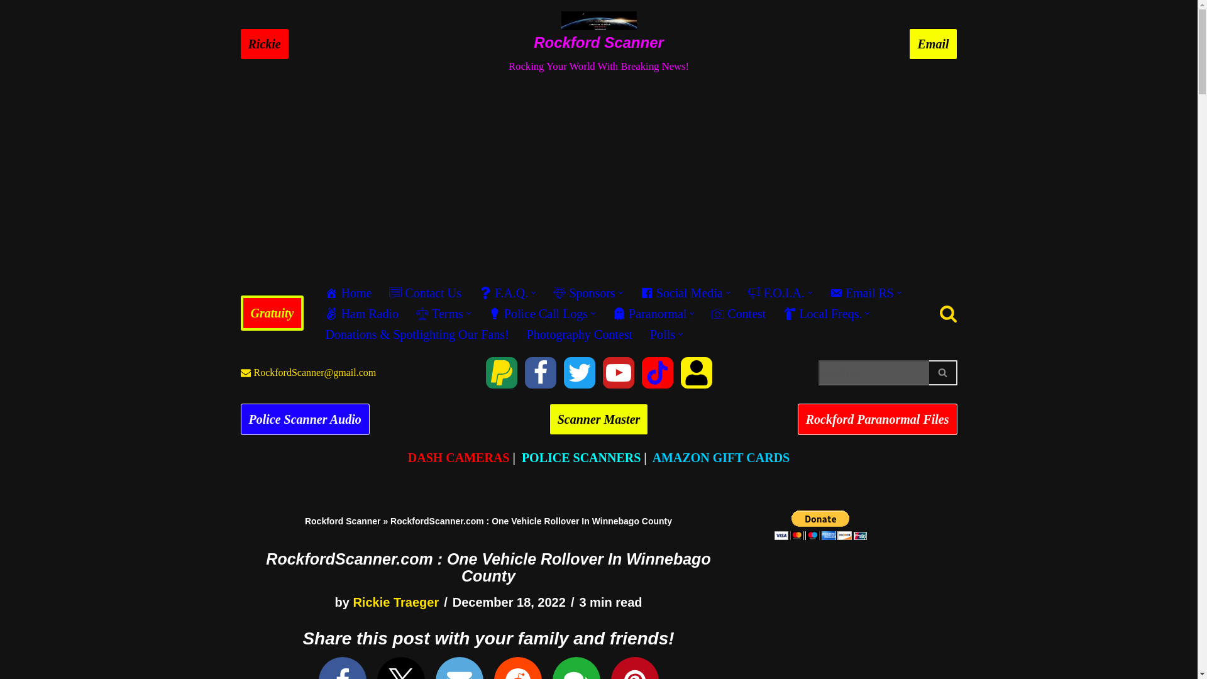  What do you see at coordinates (583, 292) in the screenshot?
I see `Sponsors` at bounding box center [583, 292].